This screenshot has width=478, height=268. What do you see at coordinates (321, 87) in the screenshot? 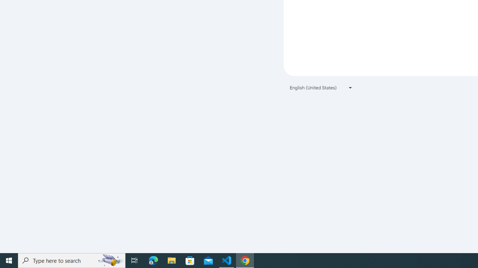
I see `English (United States)` at bounding box center [321, 87].